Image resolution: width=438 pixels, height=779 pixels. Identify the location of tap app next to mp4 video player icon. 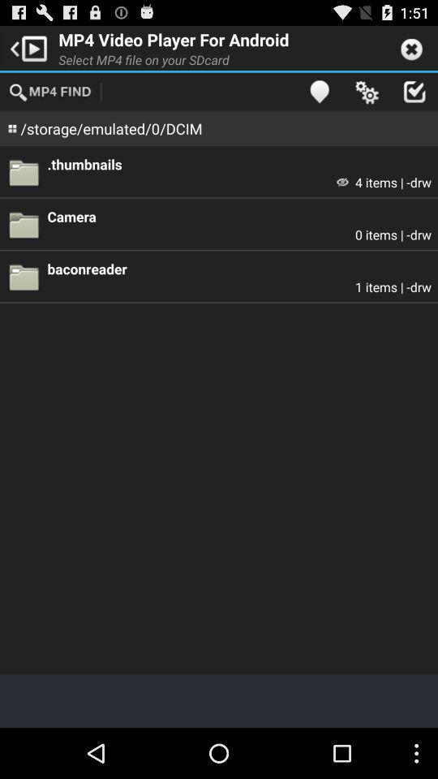
(26, 47).